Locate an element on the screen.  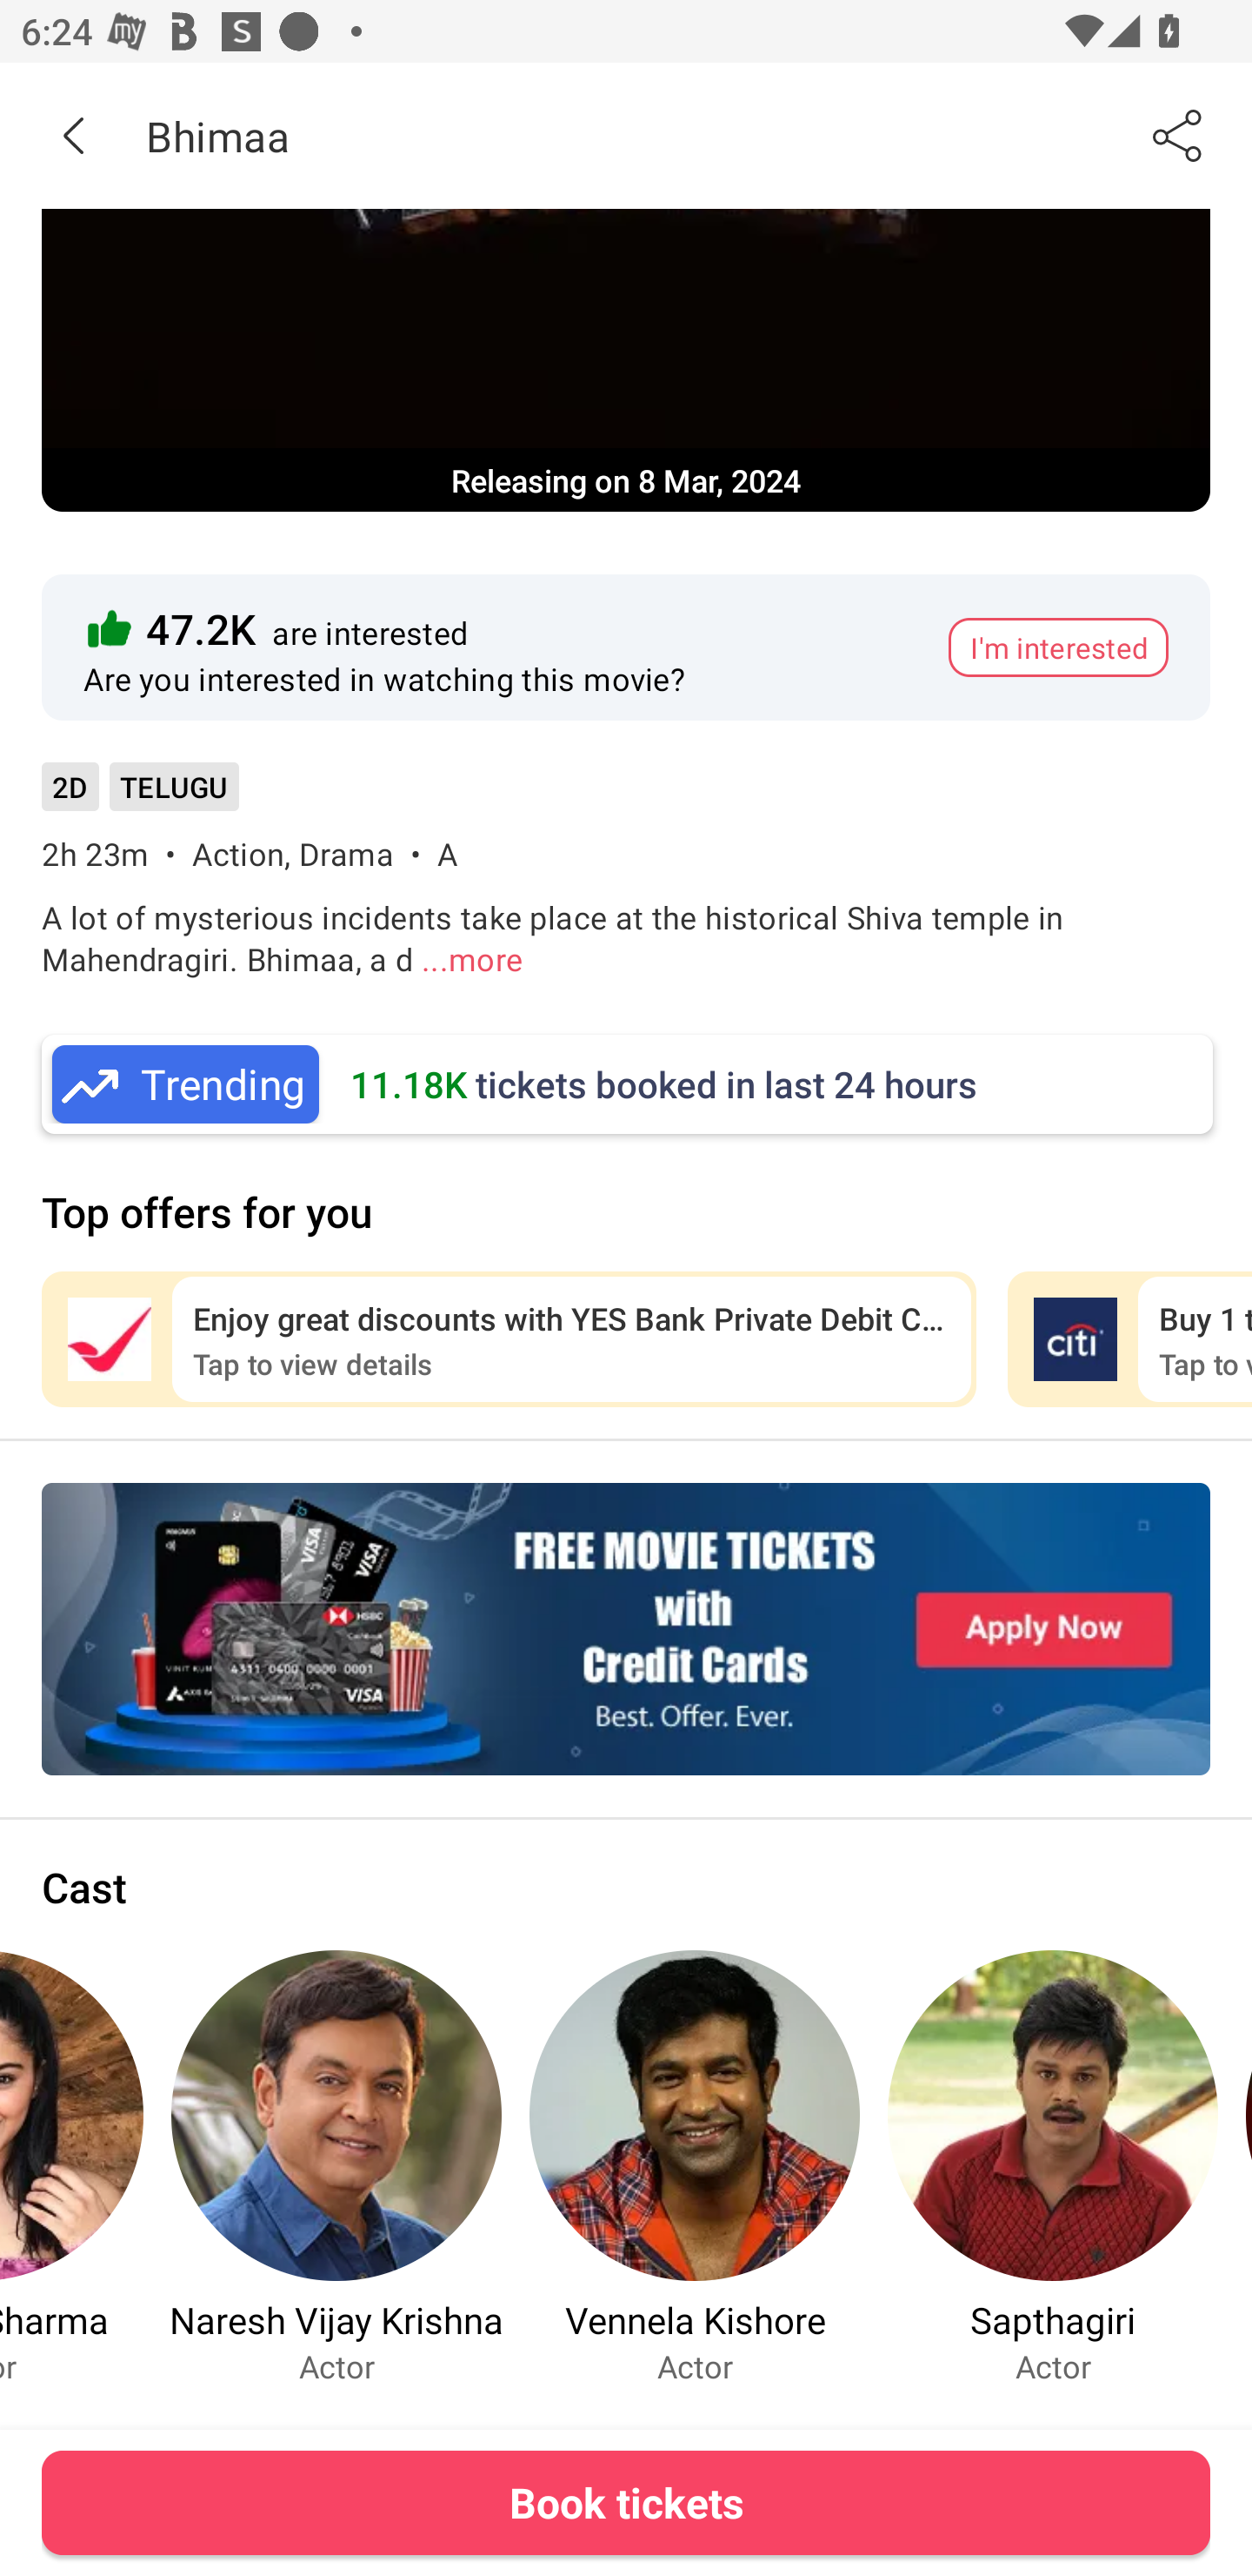
Movie Banner Releasing on 8 Mar, 2024 is located at coordinates (626, 360).